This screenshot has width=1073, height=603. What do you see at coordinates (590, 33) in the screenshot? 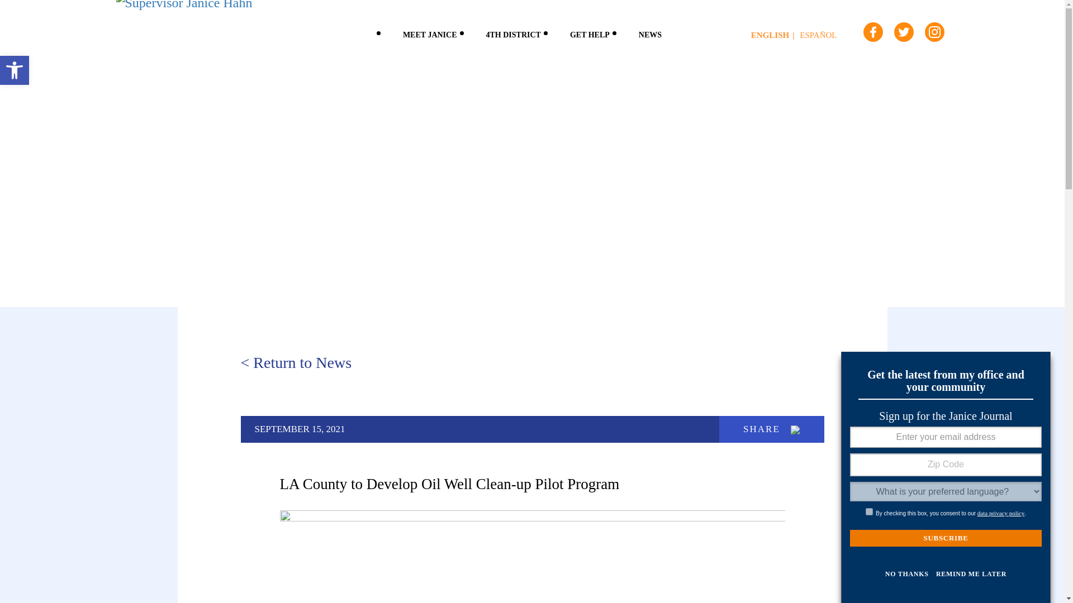
I see `GET HELP` at bounding box center [590, 33].